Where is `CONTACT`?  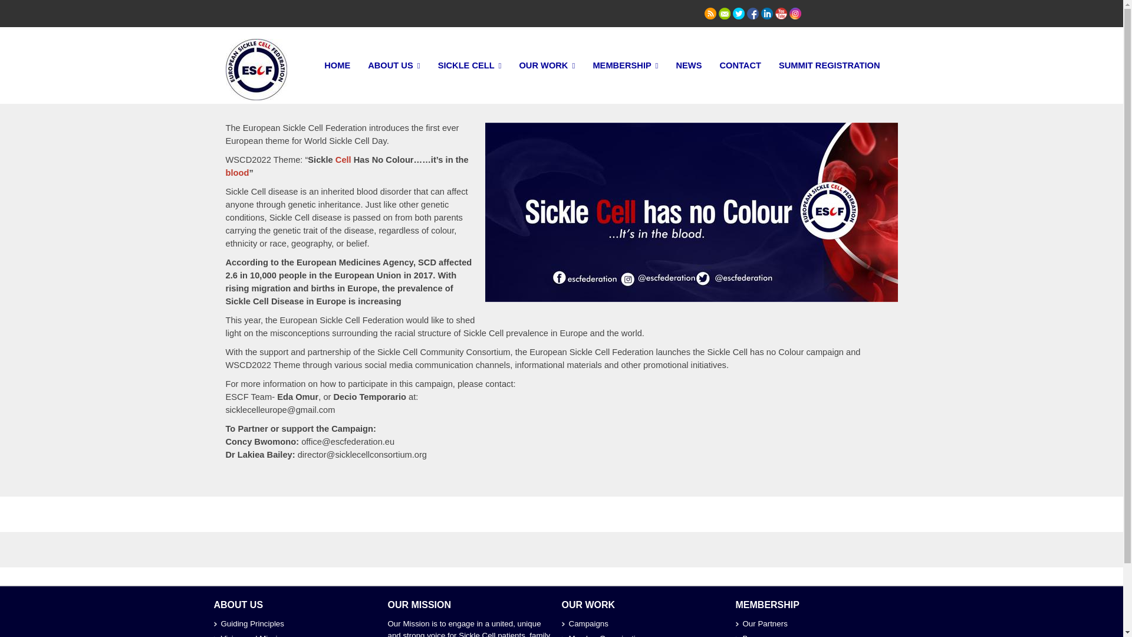 CONTACT is located at coordinates (740, 65).